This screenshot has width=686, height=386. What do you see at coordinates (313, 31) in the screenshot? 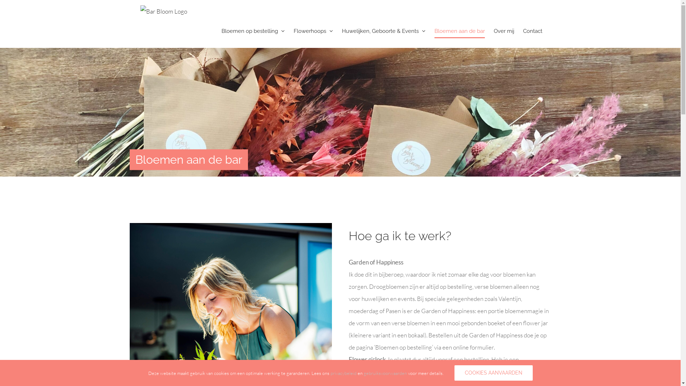
I see `Flowerhoops` at bounding box center [313, 31].